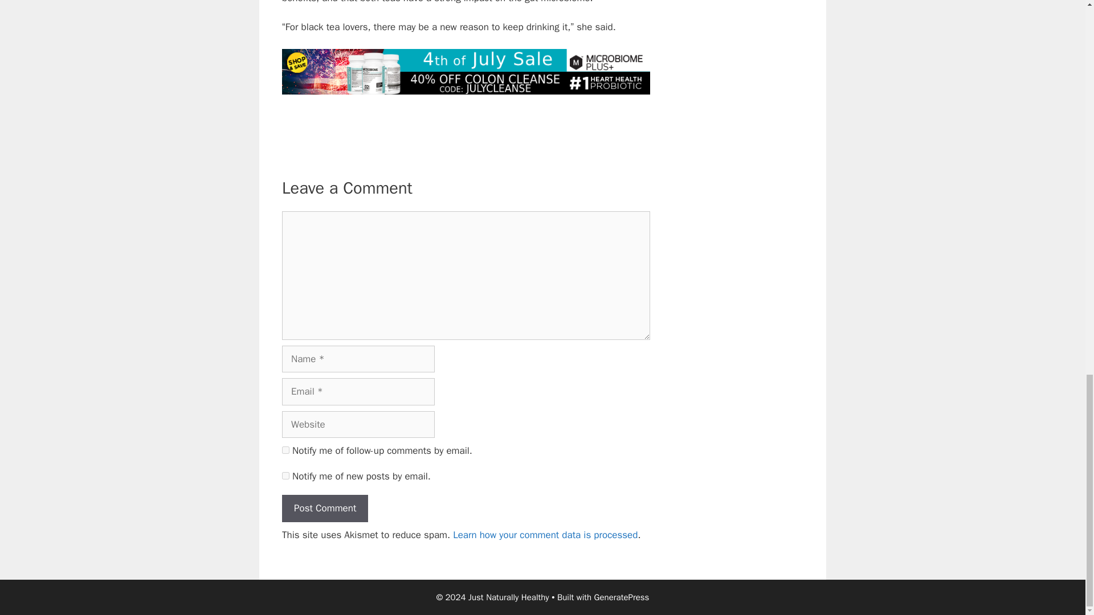 This screenshot has width=1094, height=615. I want to click on subscribe, so click(286, 450).